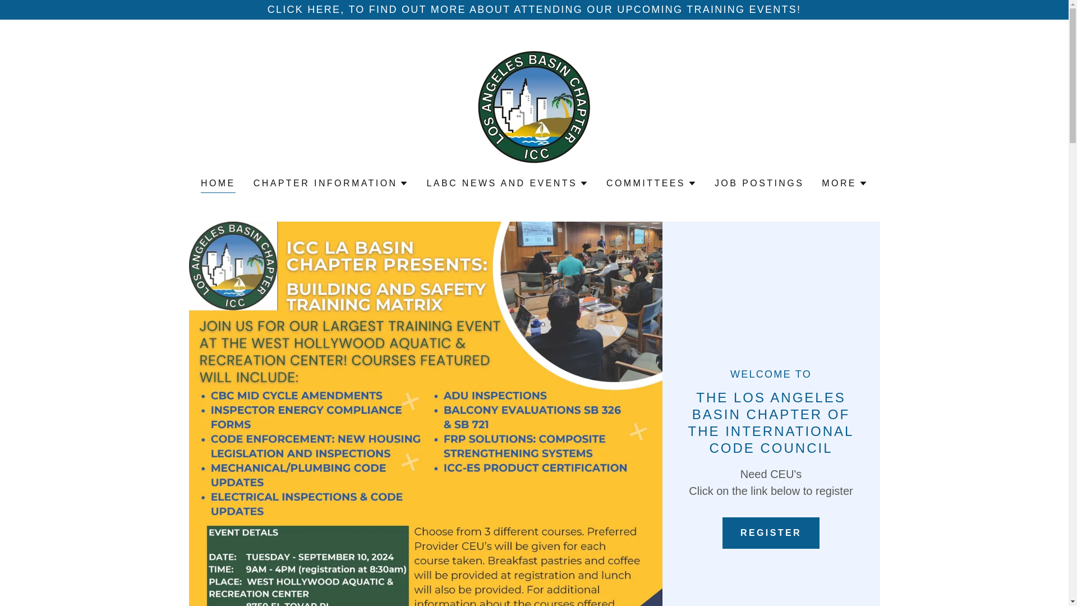 The width and height of the screenshot is (1077, 606). What do you see at coordinates (507, 183) in the screenshot?
I see `LABC NEWS AND EVENTS` at bounding box center [507, 183].